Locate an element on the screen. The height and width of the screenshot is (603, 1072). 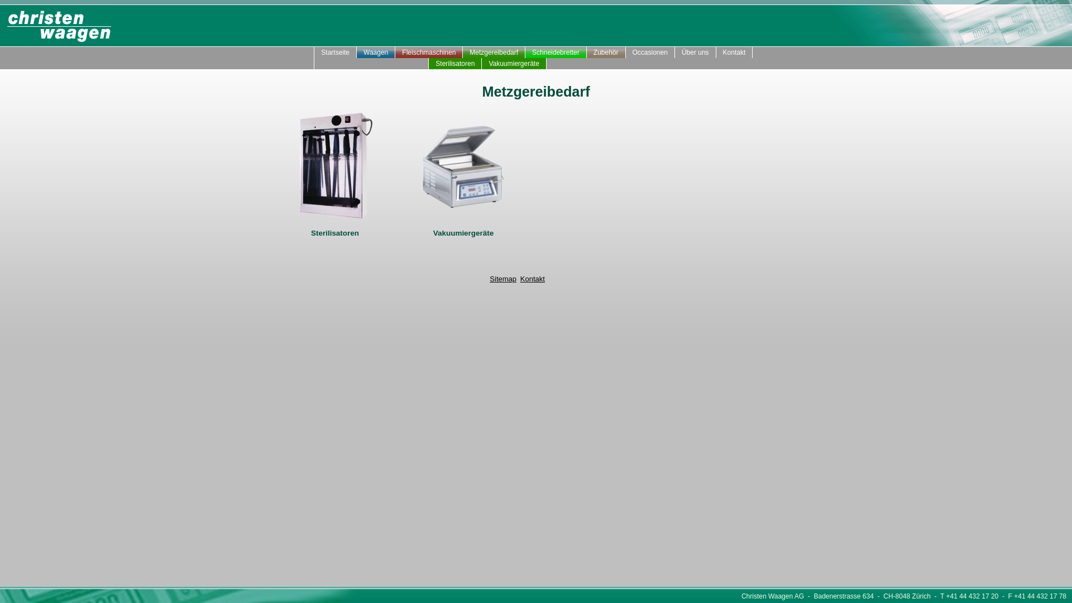
Sitemap is located at coordinates (503, 279).